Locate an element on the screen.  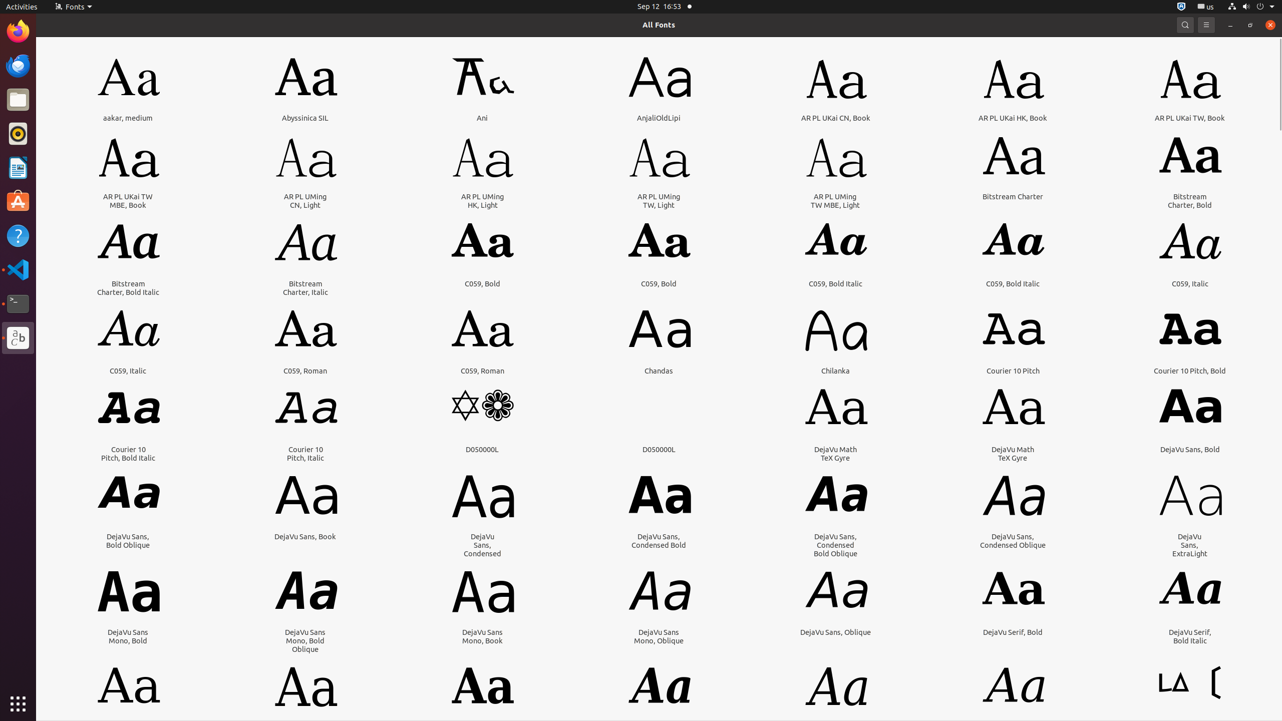
Minimize is located at coordinates (1230, 25).